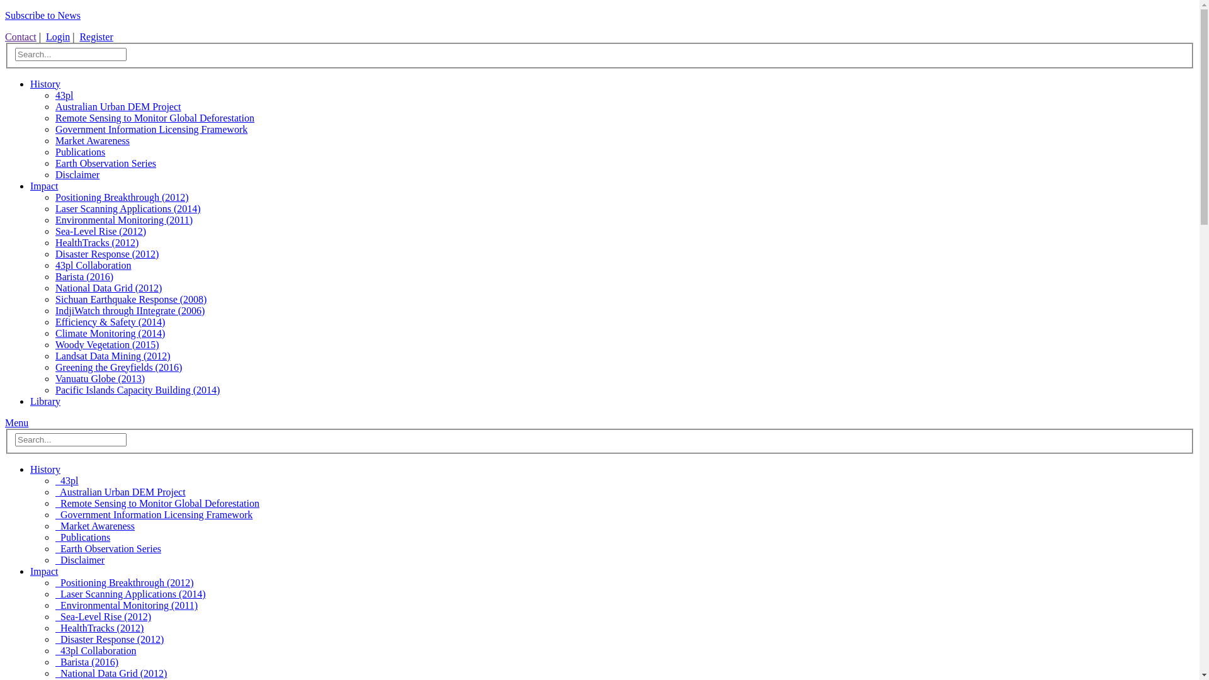 The height and width of the screenshot is (680, 1209). Describe the element at coordinates (87, 662) in the screenshot. I see `  Barista (2016)` at that location.